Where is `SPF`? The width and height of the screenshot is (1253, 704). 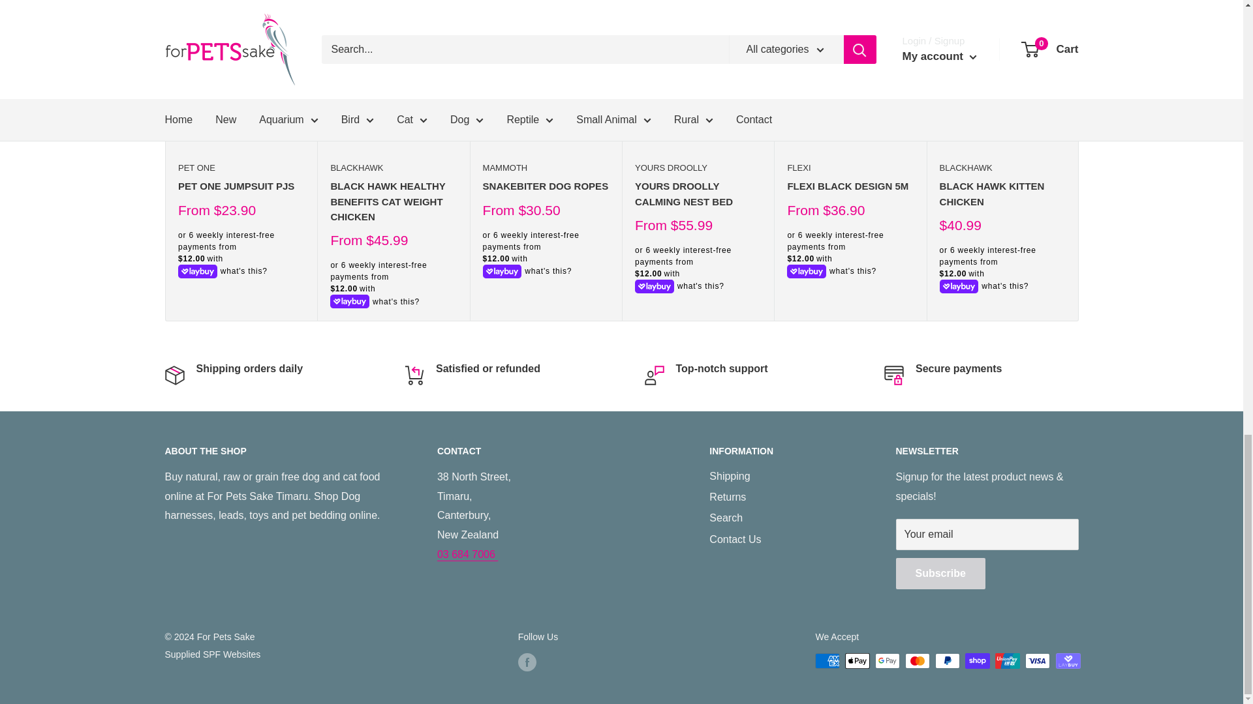
SPF is located at coordinates (212, 654).